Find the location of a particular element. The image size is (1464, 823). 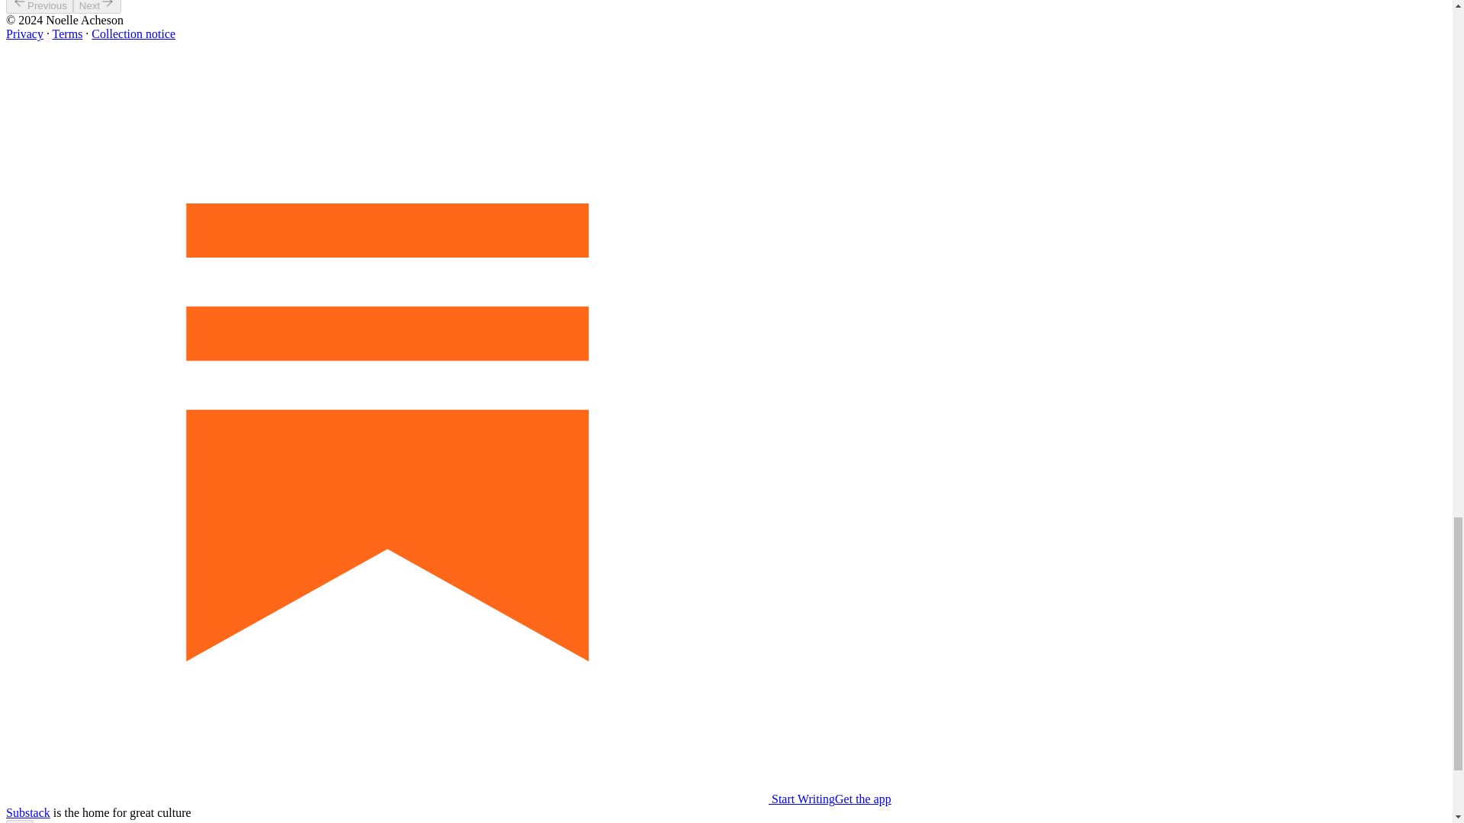

Privacy is located at coordinates (24, 34).